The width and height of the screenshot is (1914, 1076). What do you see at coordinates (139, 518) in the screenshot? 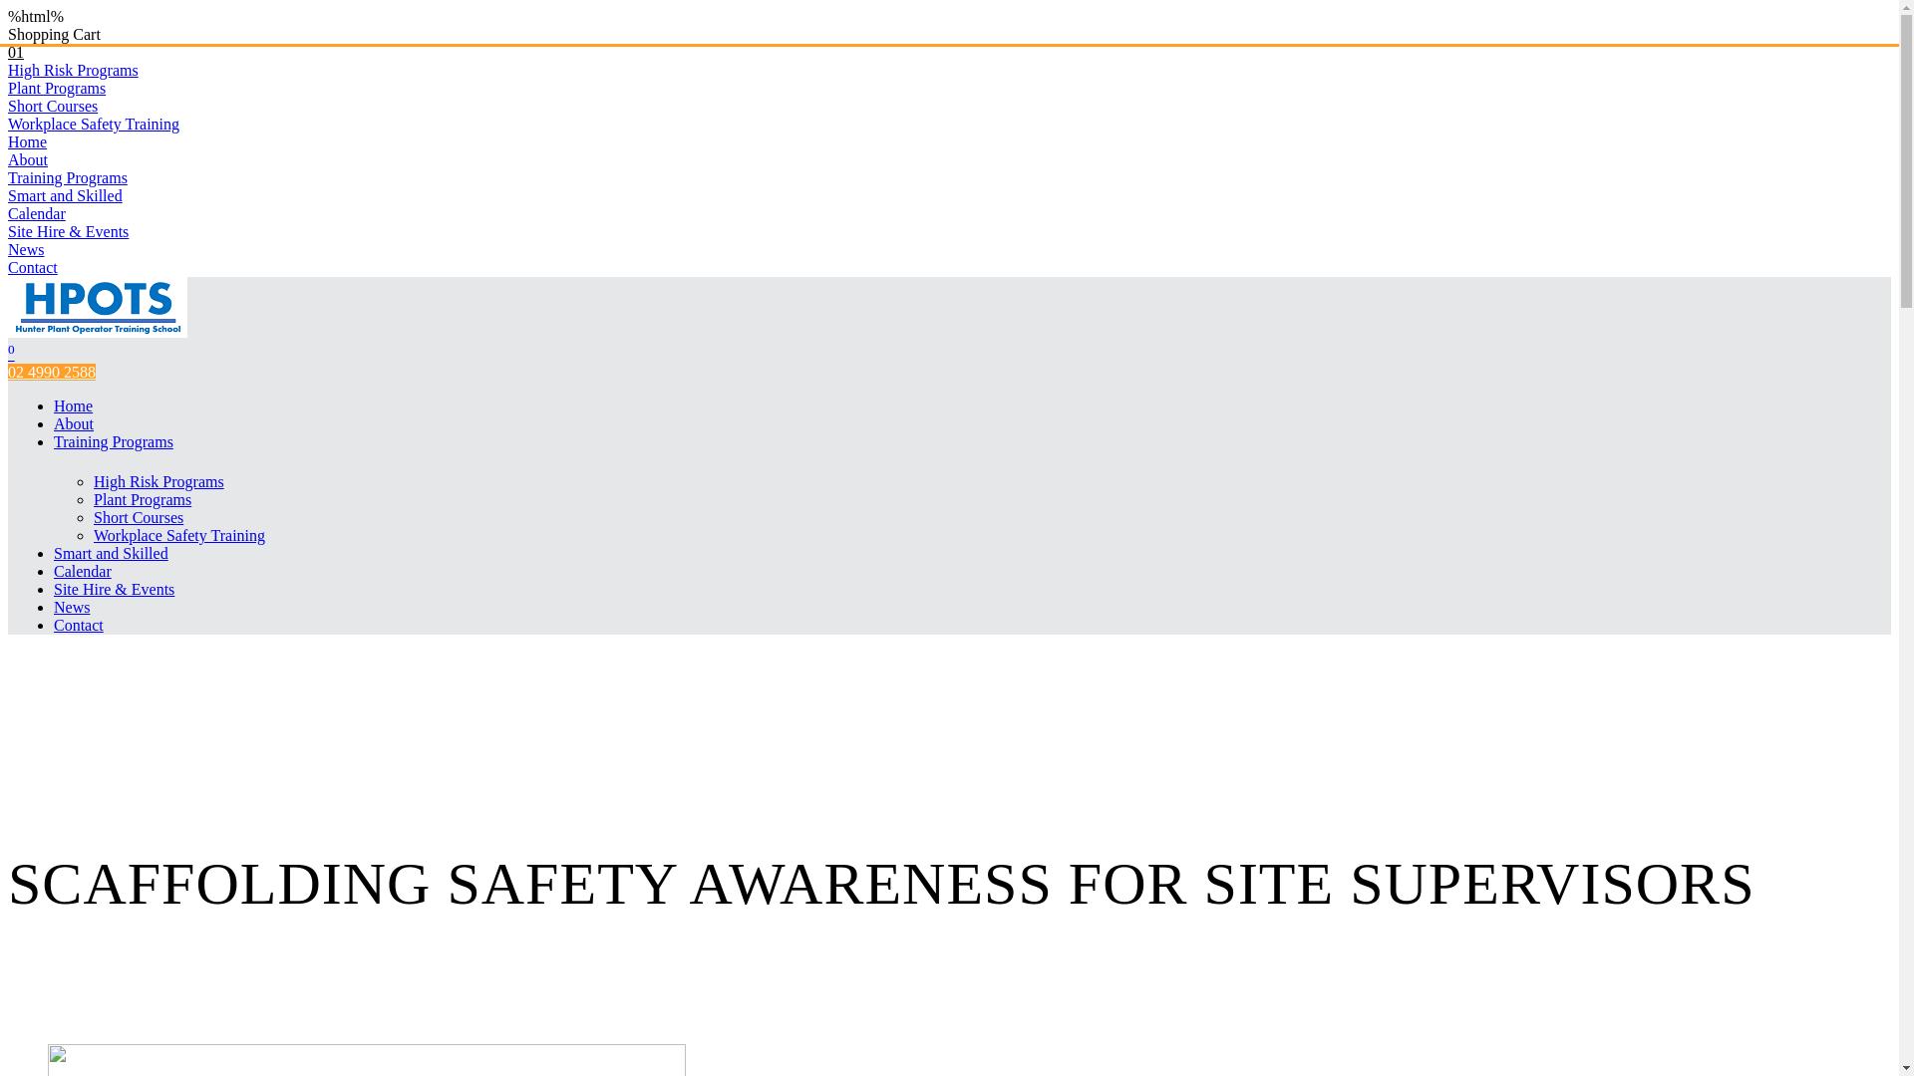
I see `Short Courses` at bounding box center [139, 518].